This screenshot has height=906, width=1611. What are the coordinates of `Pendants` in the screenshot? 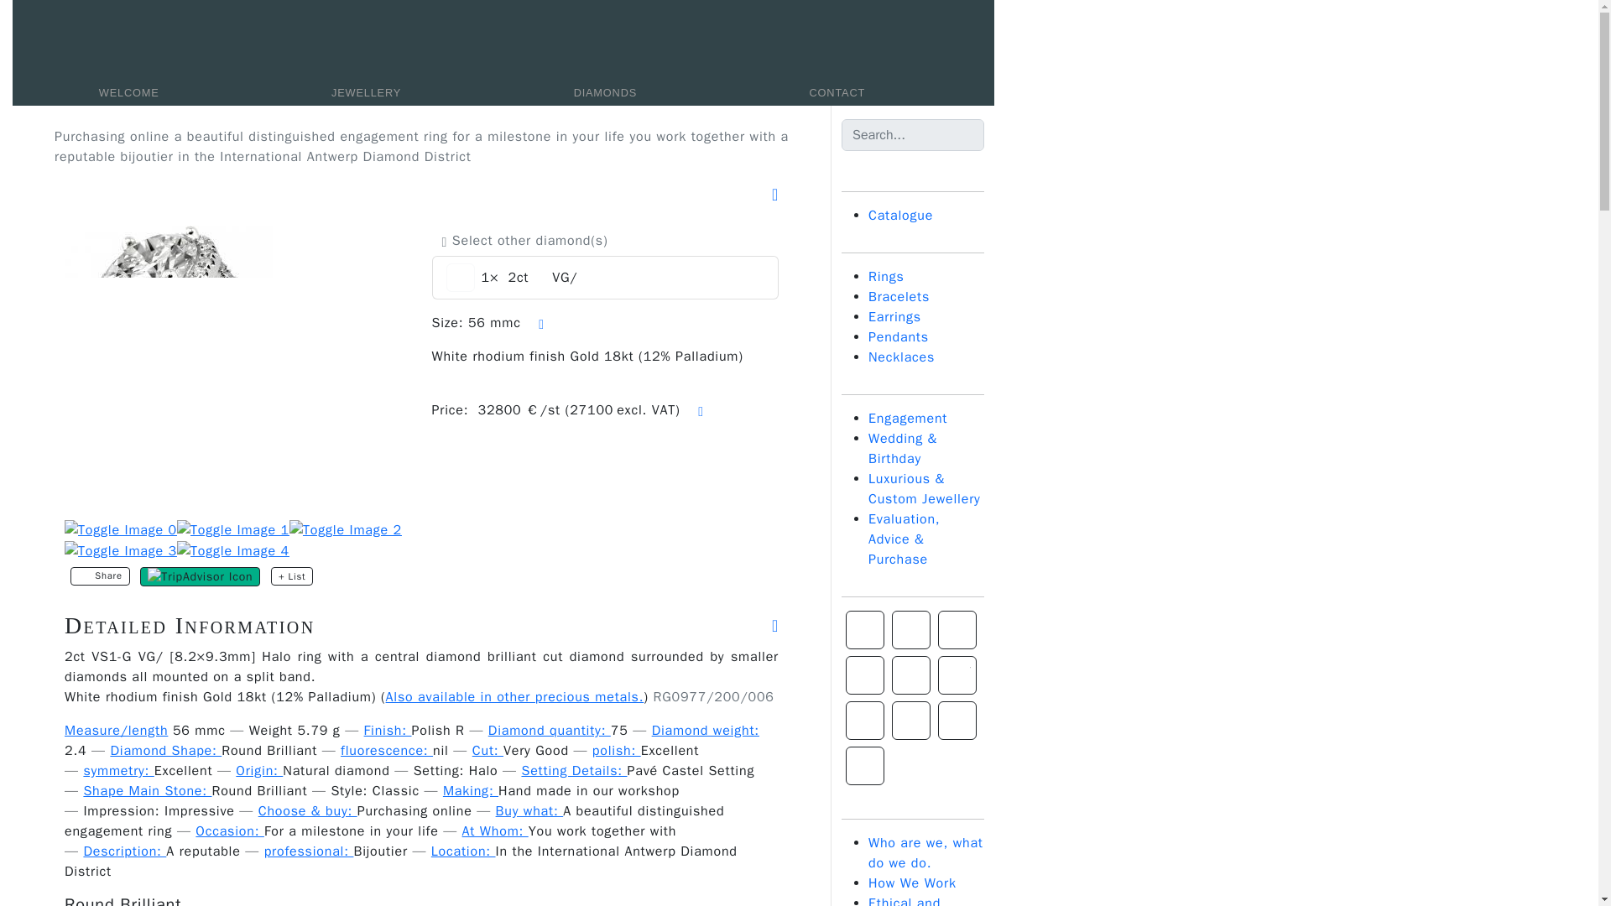 It's located at (898, 337).